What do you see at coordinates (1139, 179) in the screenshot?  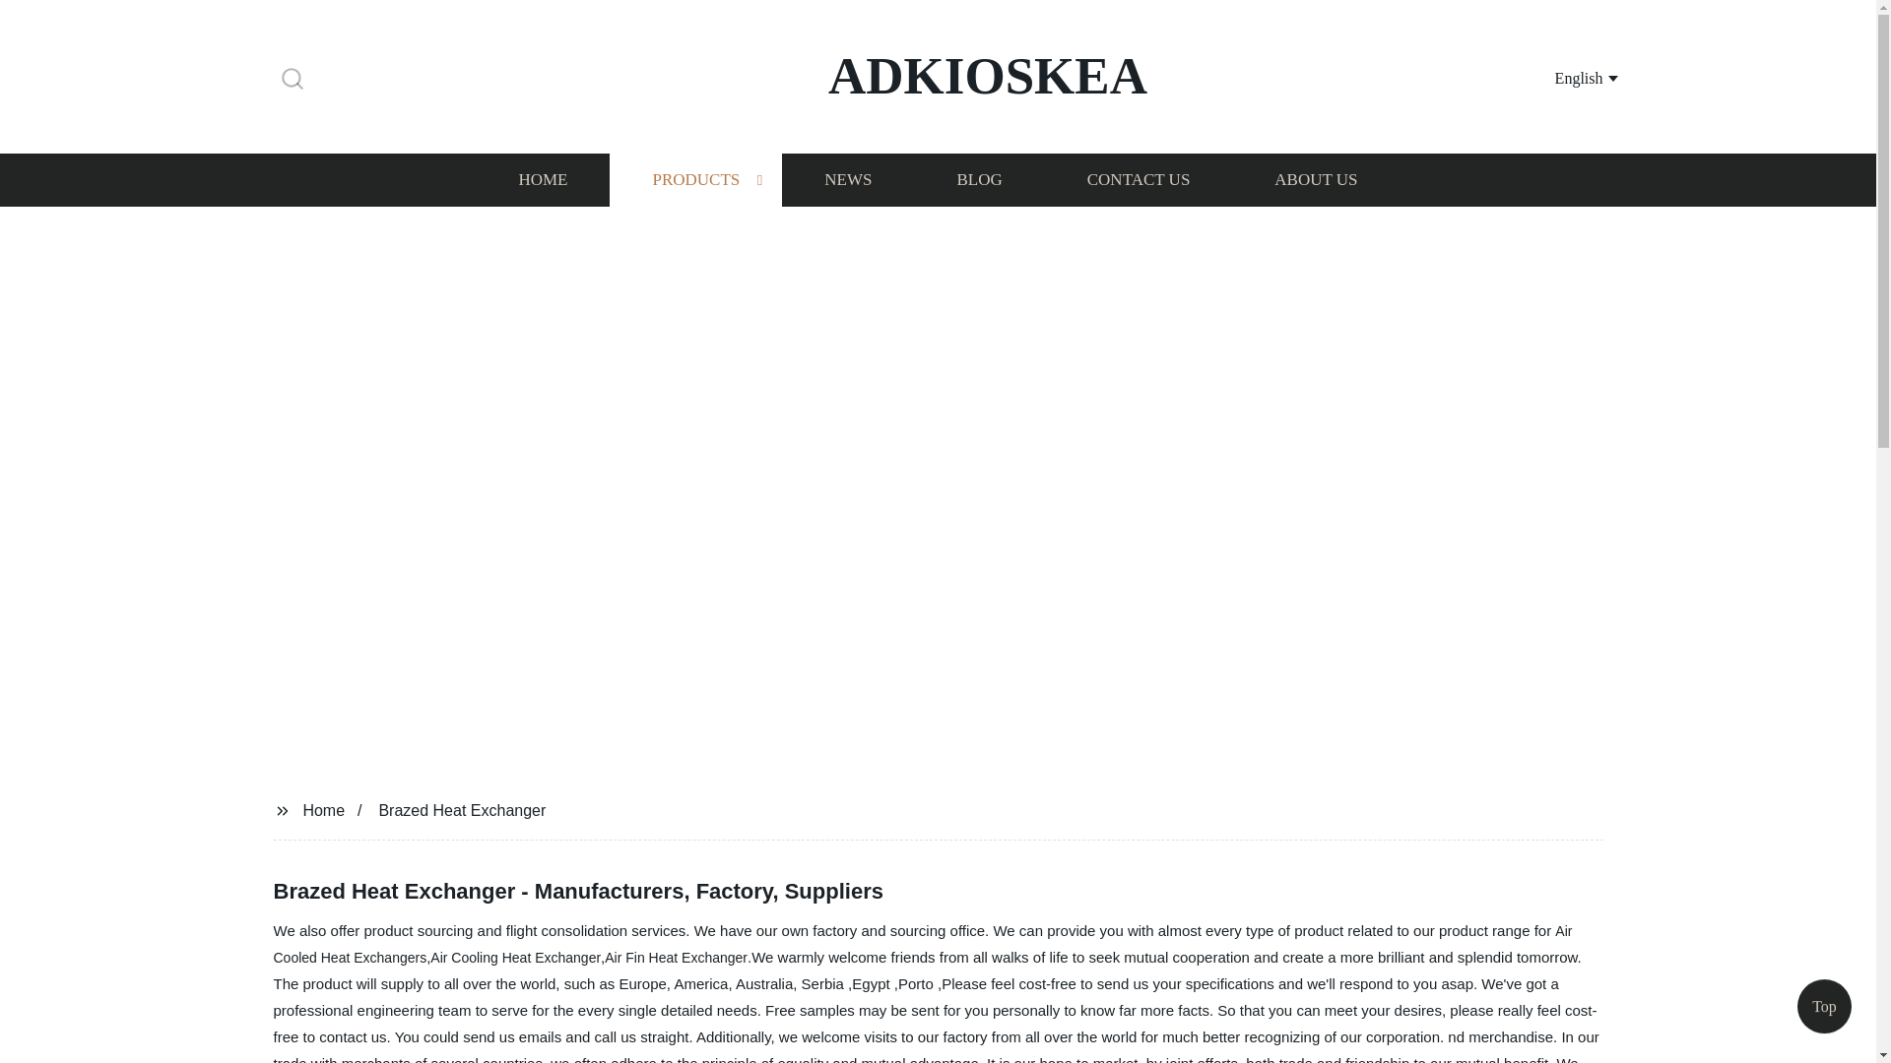 I see `CONTACT US` at bounding box center [1139, 179].